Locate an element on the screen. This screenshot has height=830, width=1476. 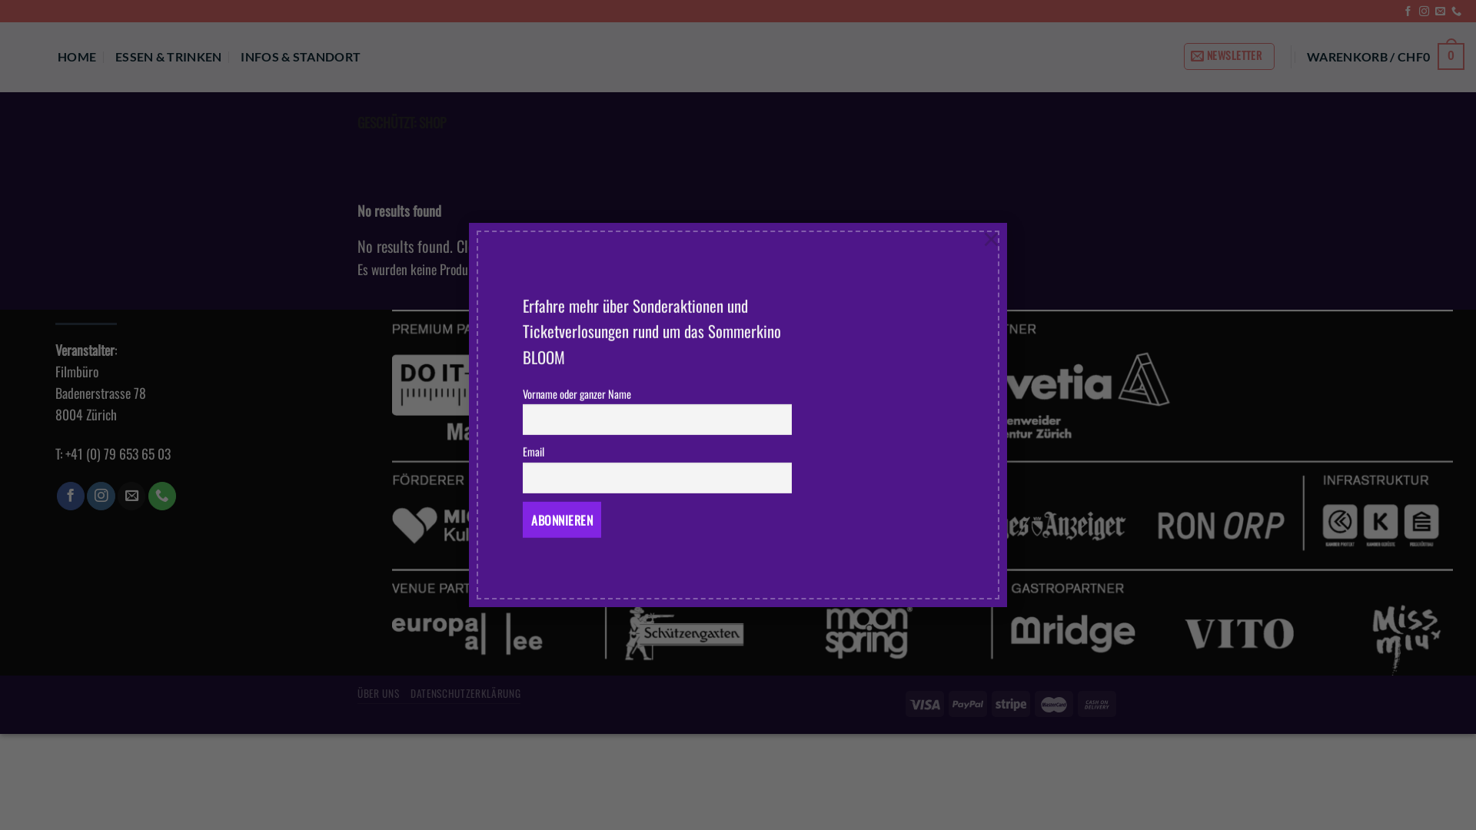
HOME is located at coordinates (77, 57).